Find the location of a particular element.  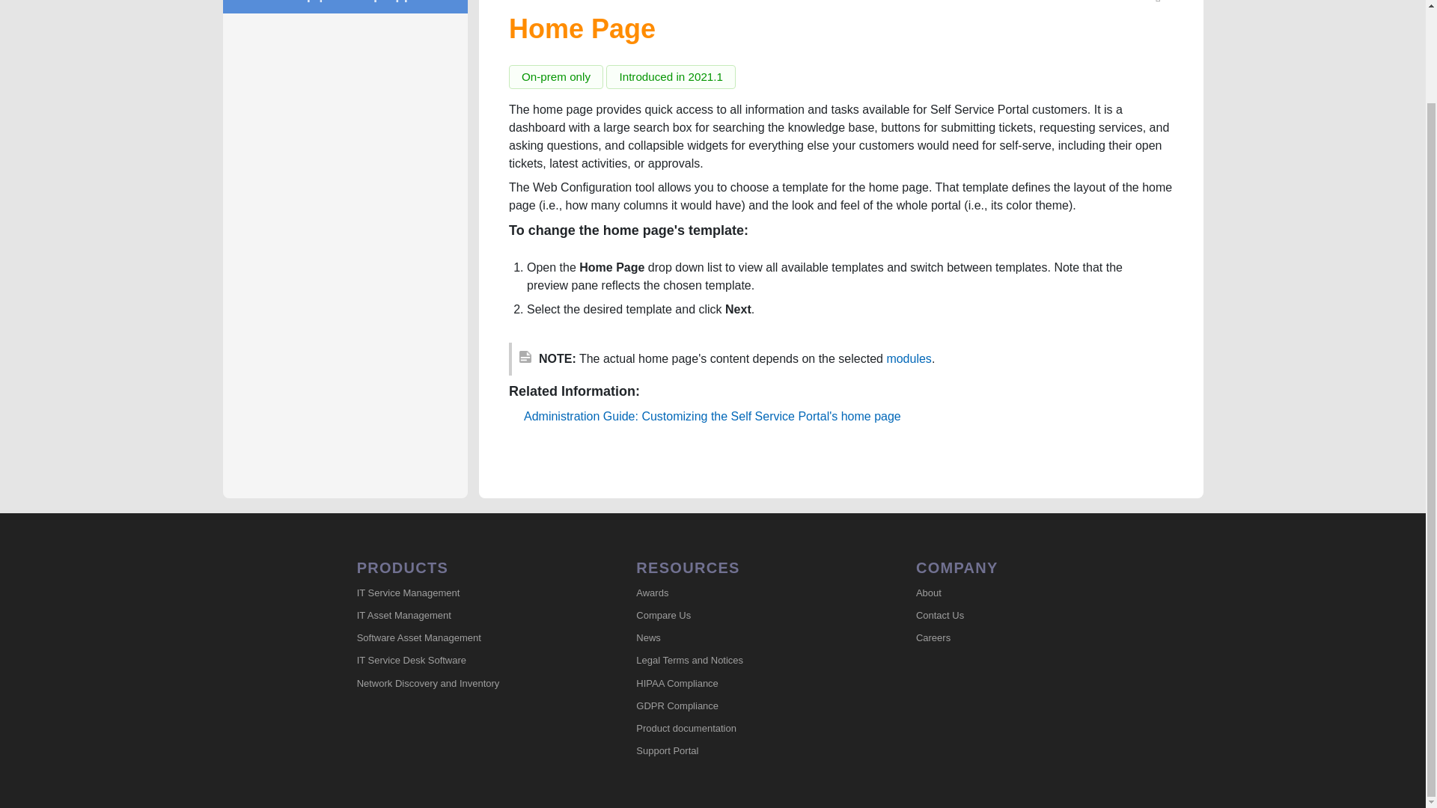

modules is located at coordinates (909, 358).